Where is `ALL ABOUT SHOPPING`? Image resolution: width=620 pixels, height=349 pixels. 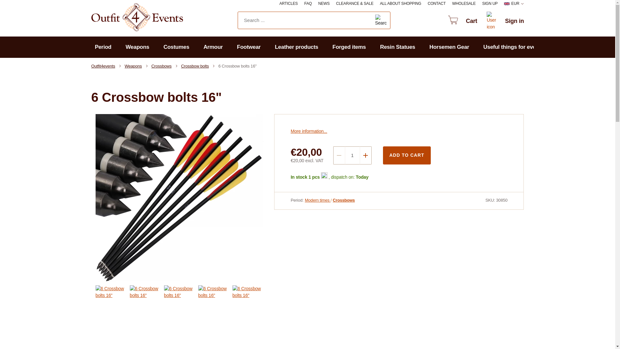 ALL ABOUT SHOPPING is located at coordinates (400, 4).